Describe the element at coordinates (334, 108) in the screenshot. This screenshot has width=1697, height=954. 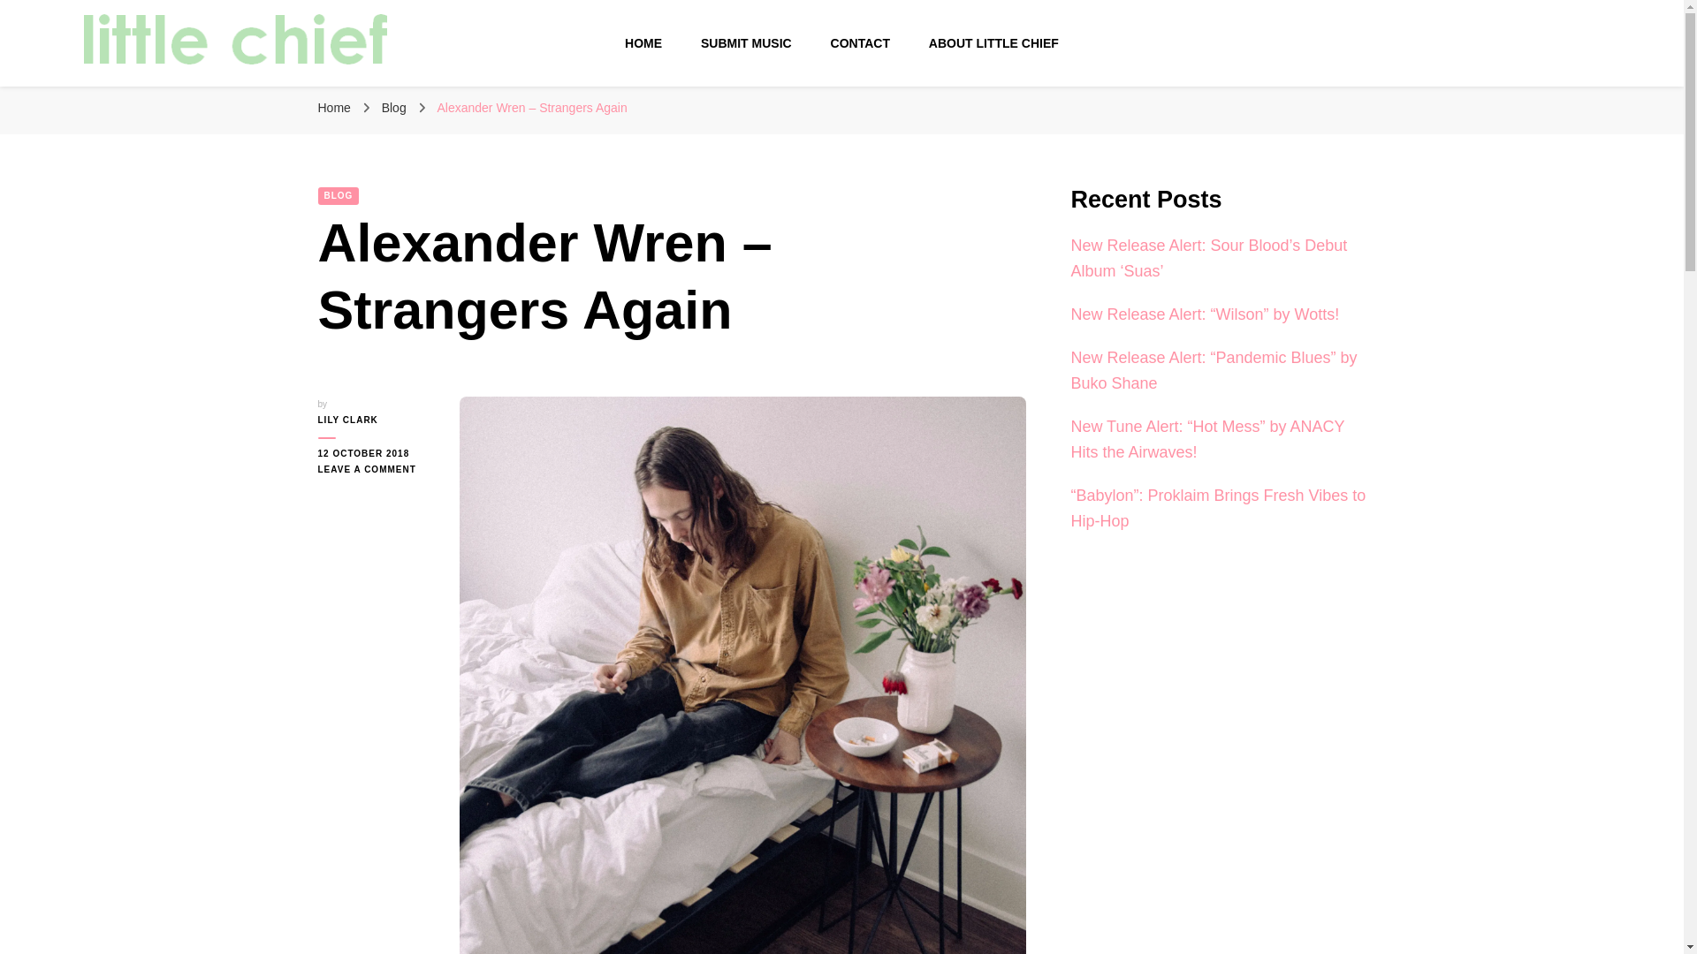
I see `Home` at that location.